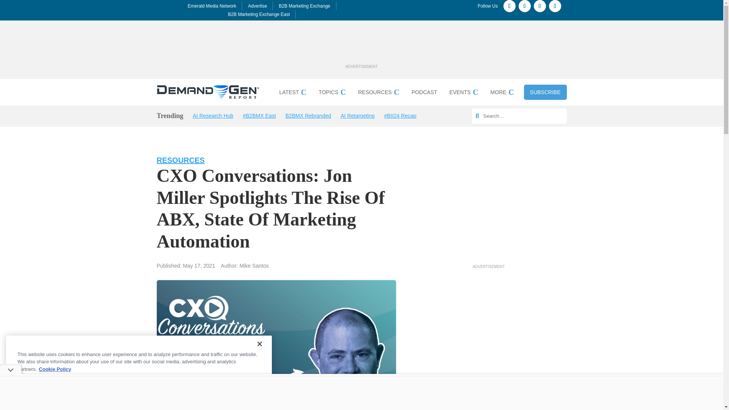 This screenshot has width=729, height=410. Describe the element at coordinates (361, 45) in the screenshot. I see `3rd party ad content` at that location.